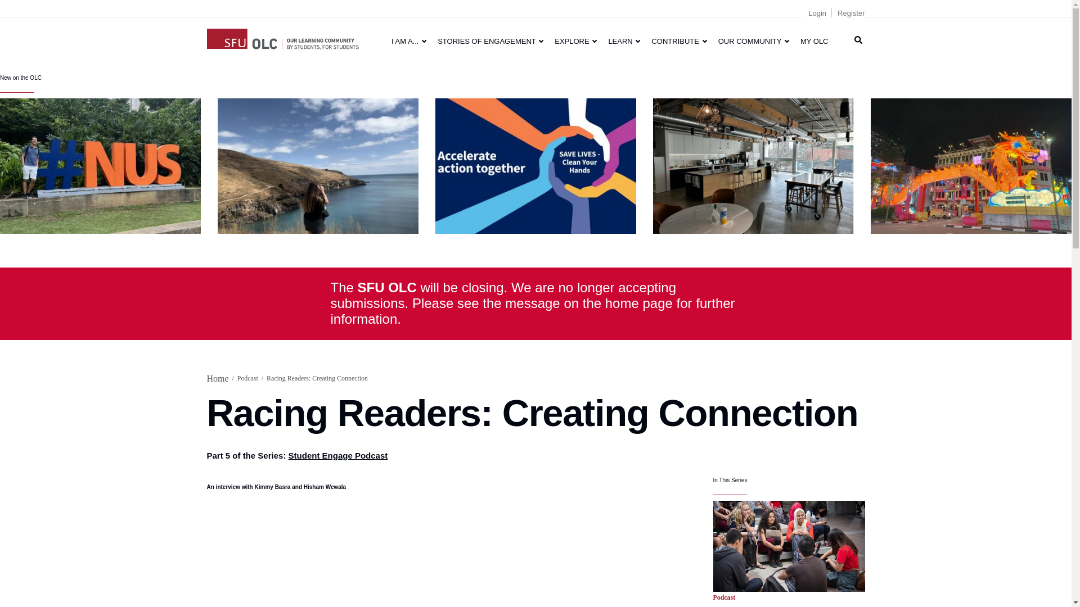  What do you see at coordinates (851, 13) in the screenshot?
I see `Register` at bounding box center [851, 13].